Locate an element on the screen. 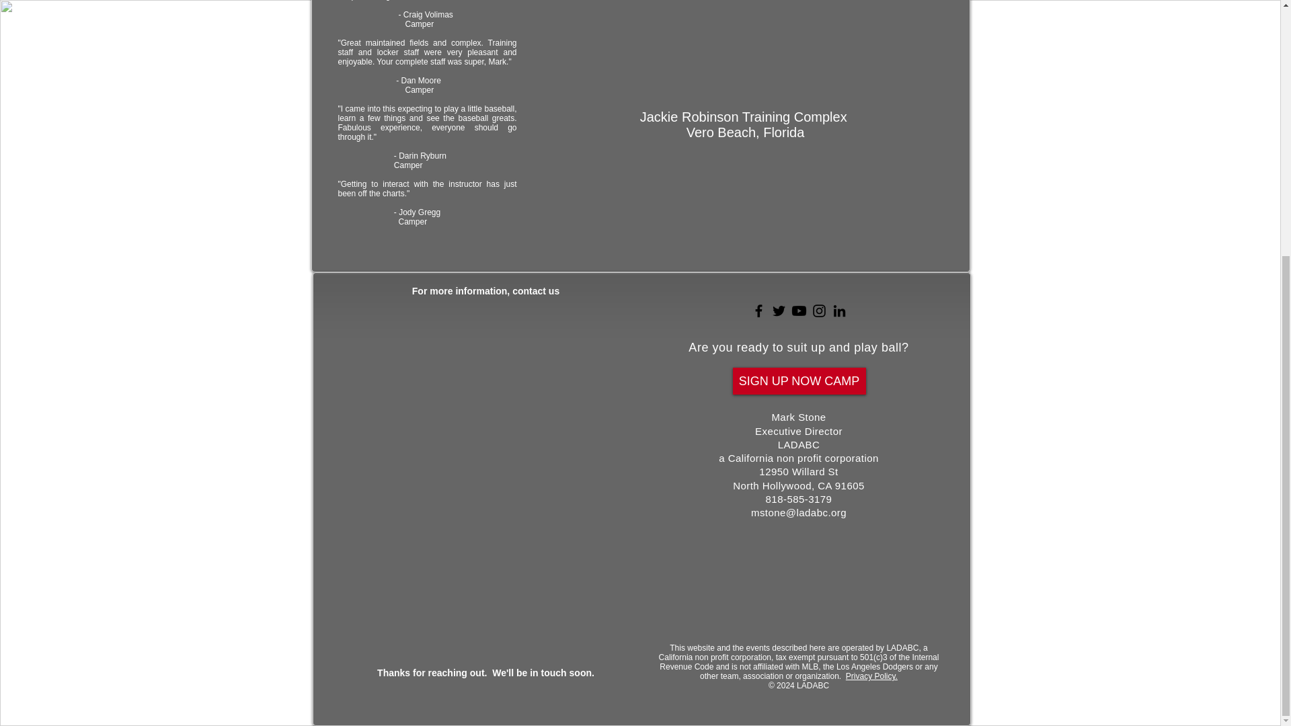 Image resolution: width=1291 pixels, height=726 pixels. External YouTube is located at coordinates (748, 30).